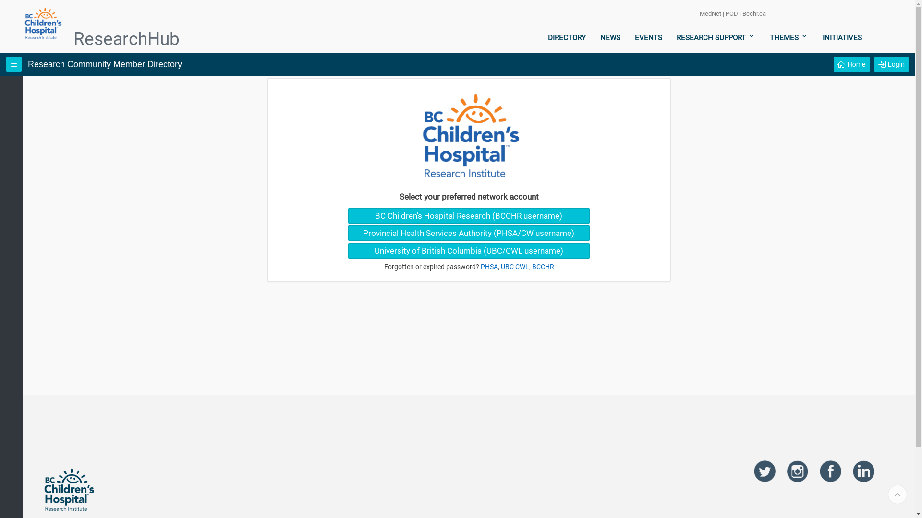 This screenshot has width=922, height=518. Describe the element at coordinates (469, 233) in the screenshot. I see `Provincial Health Services Authority (PHSA/CW username)` at that location.